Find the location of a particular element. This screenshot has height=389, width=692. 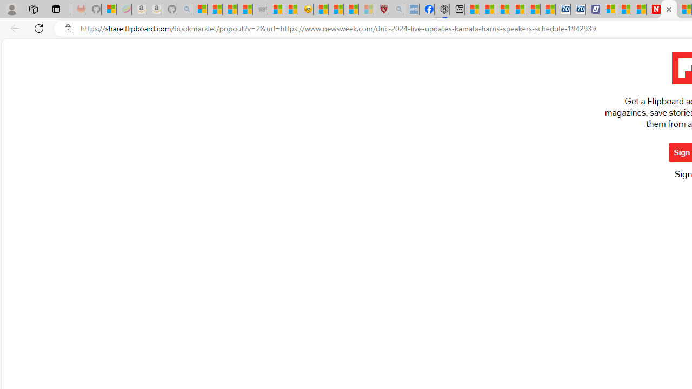

Robert H. Shmerling, MD - Harvard Health is located at coordinates (382, 10).